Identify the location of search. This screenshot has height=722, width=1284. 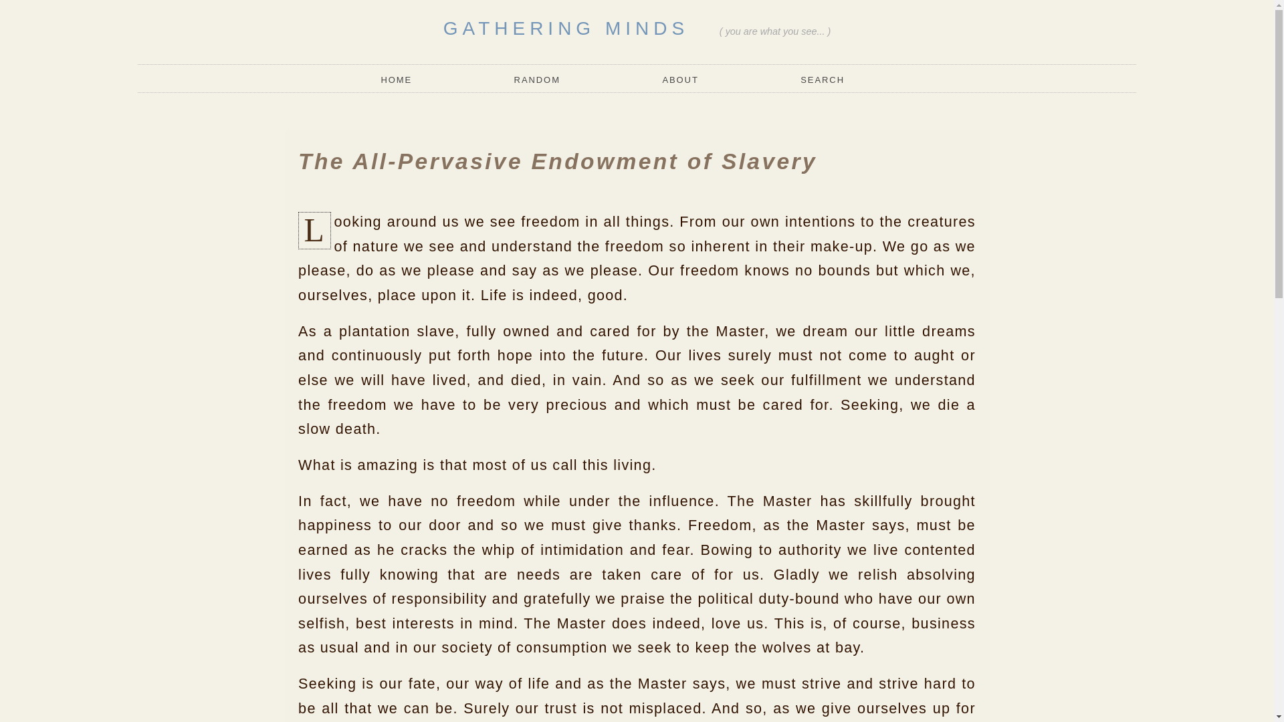
(823, 80).